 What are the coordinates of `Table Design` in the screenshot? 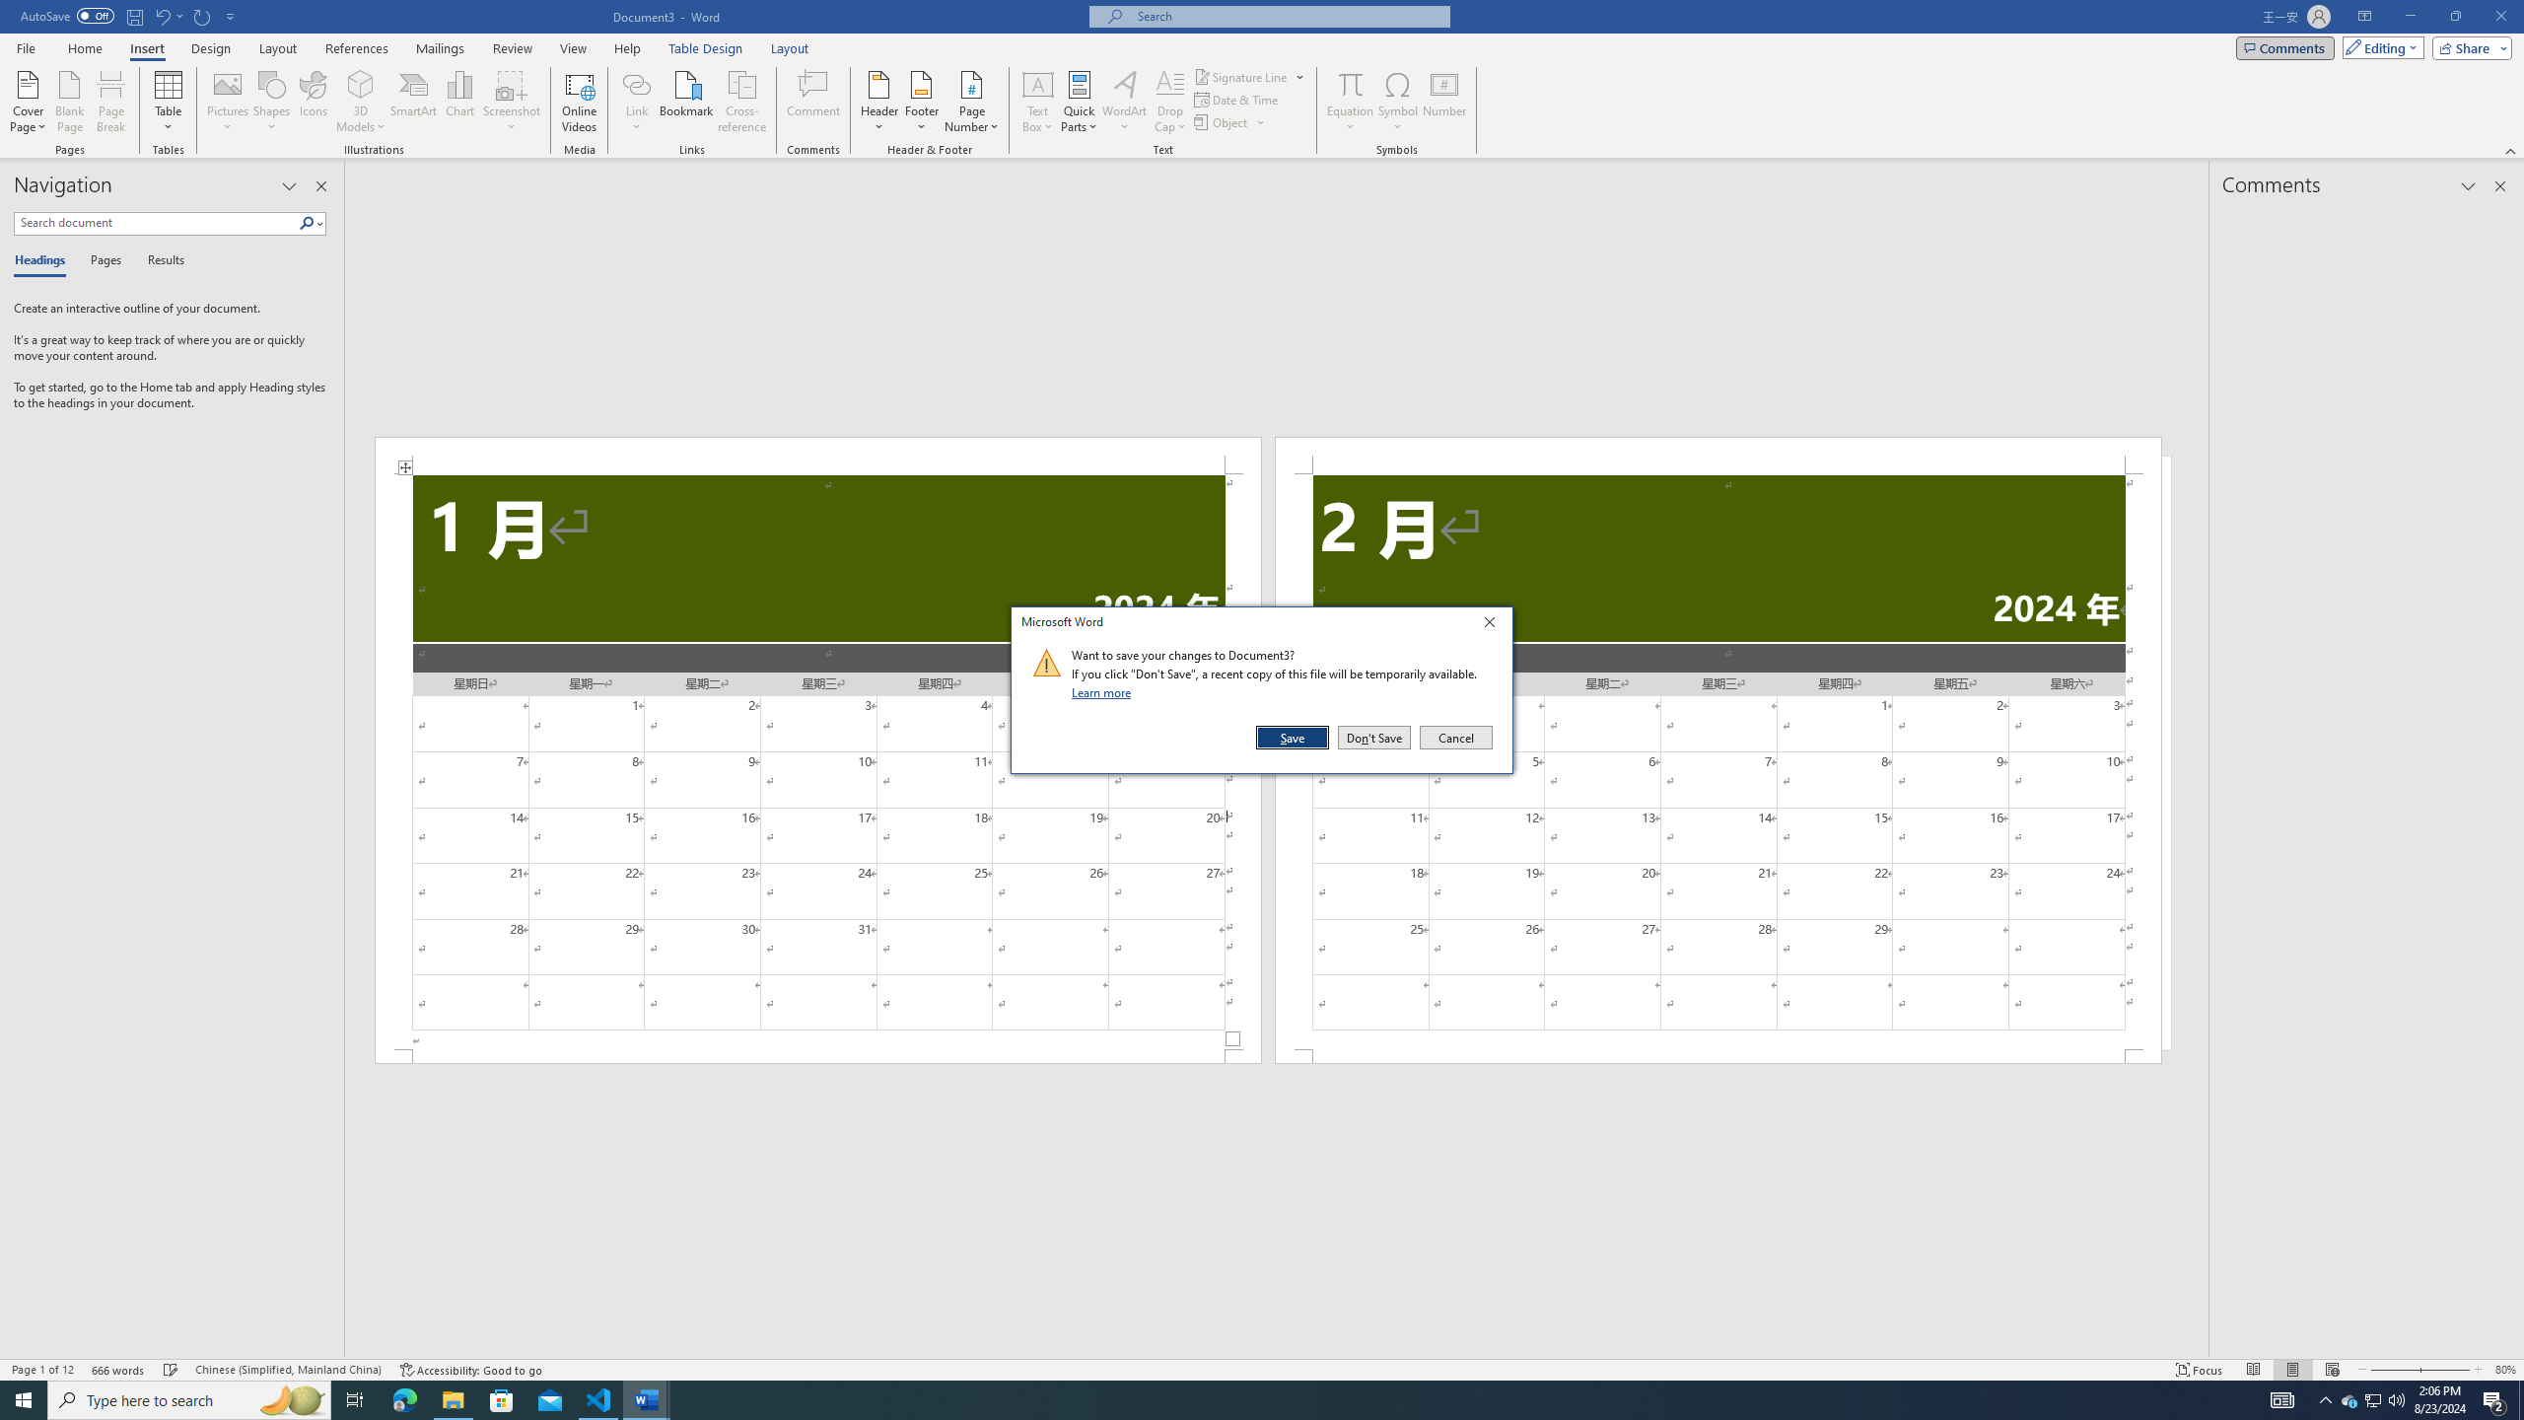 It's located at (706, 48).